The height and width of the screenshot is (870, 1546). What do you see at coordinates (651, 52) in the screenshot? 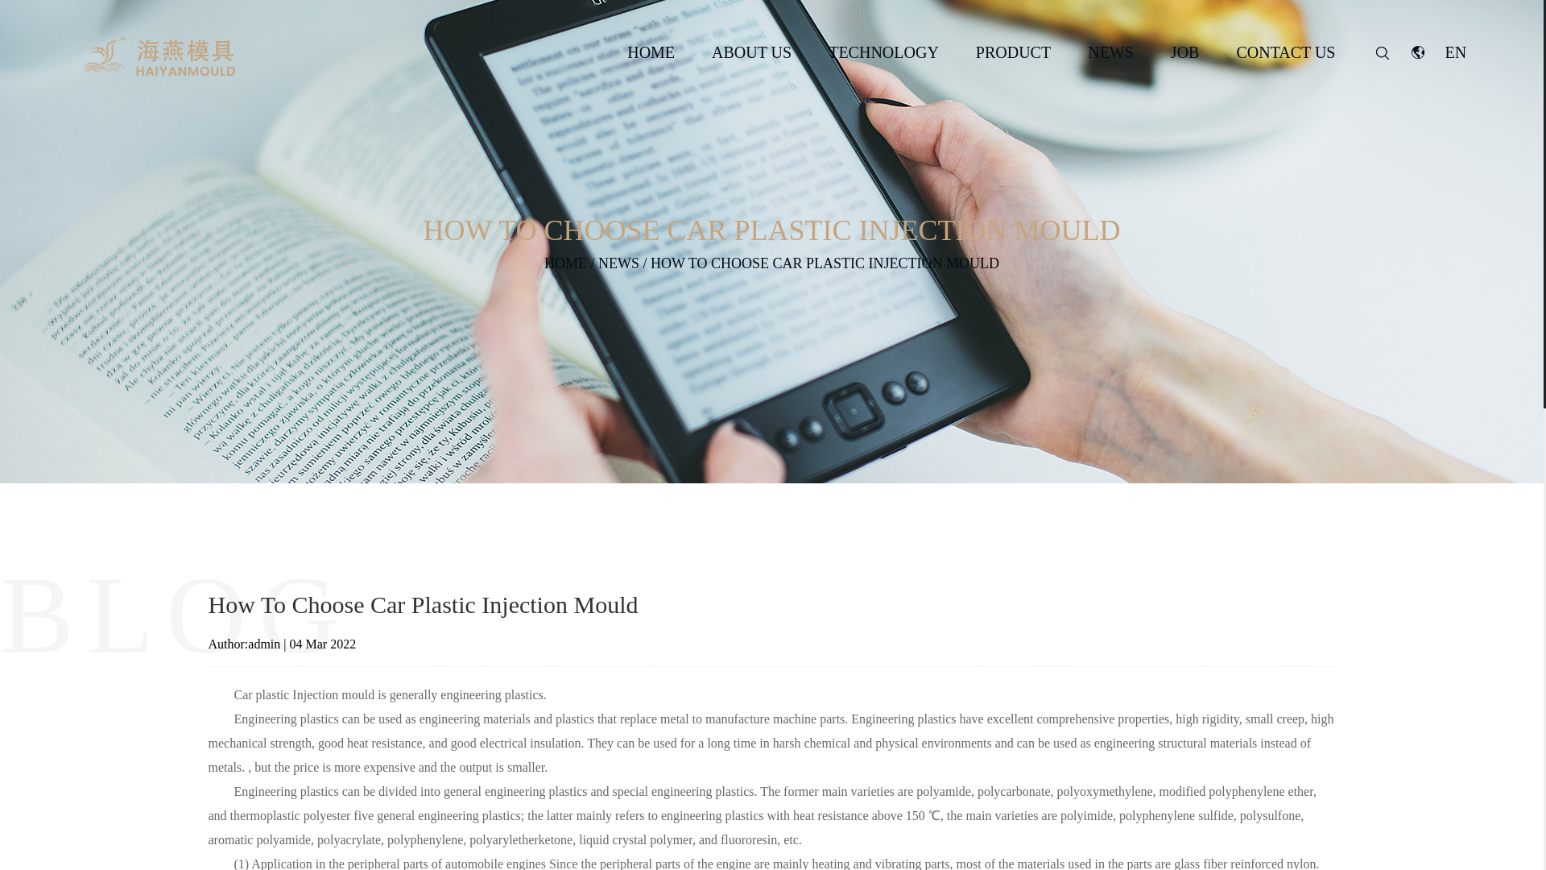
I see `HOME` at bounding box center [651, 52].